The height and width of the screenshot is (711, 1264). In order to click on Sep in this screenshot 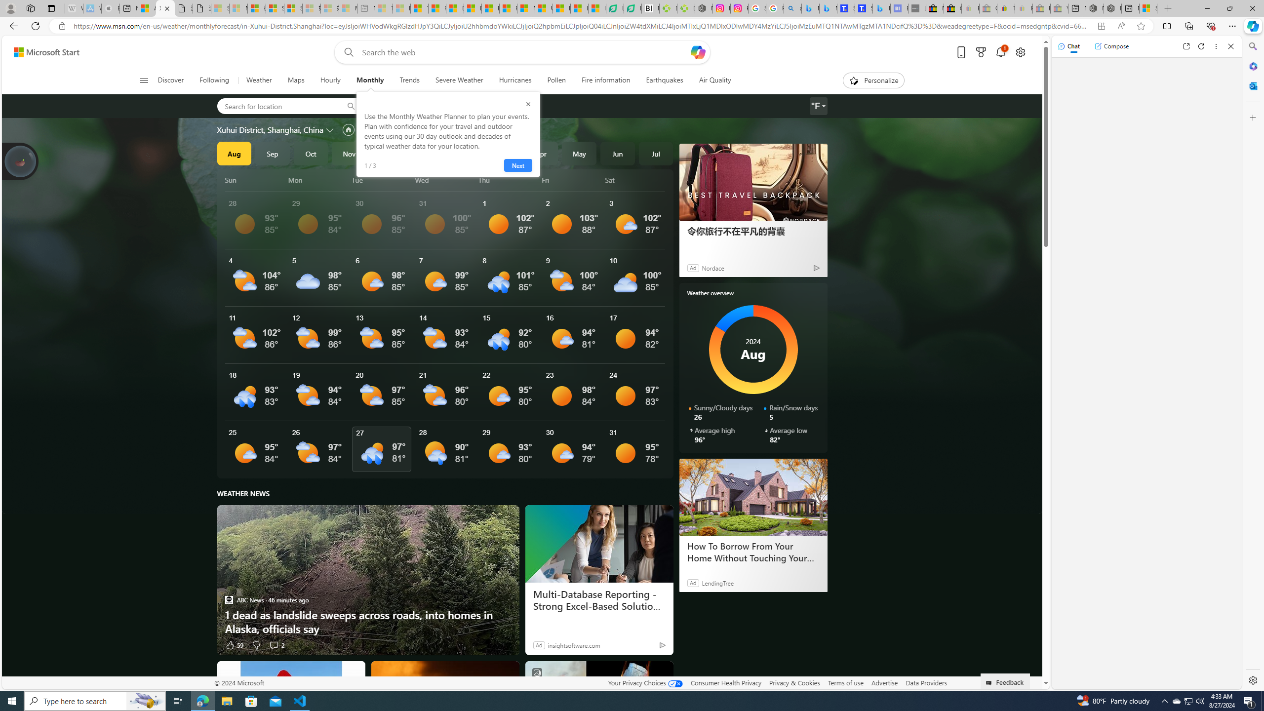, I will do `click(273, 153)`.